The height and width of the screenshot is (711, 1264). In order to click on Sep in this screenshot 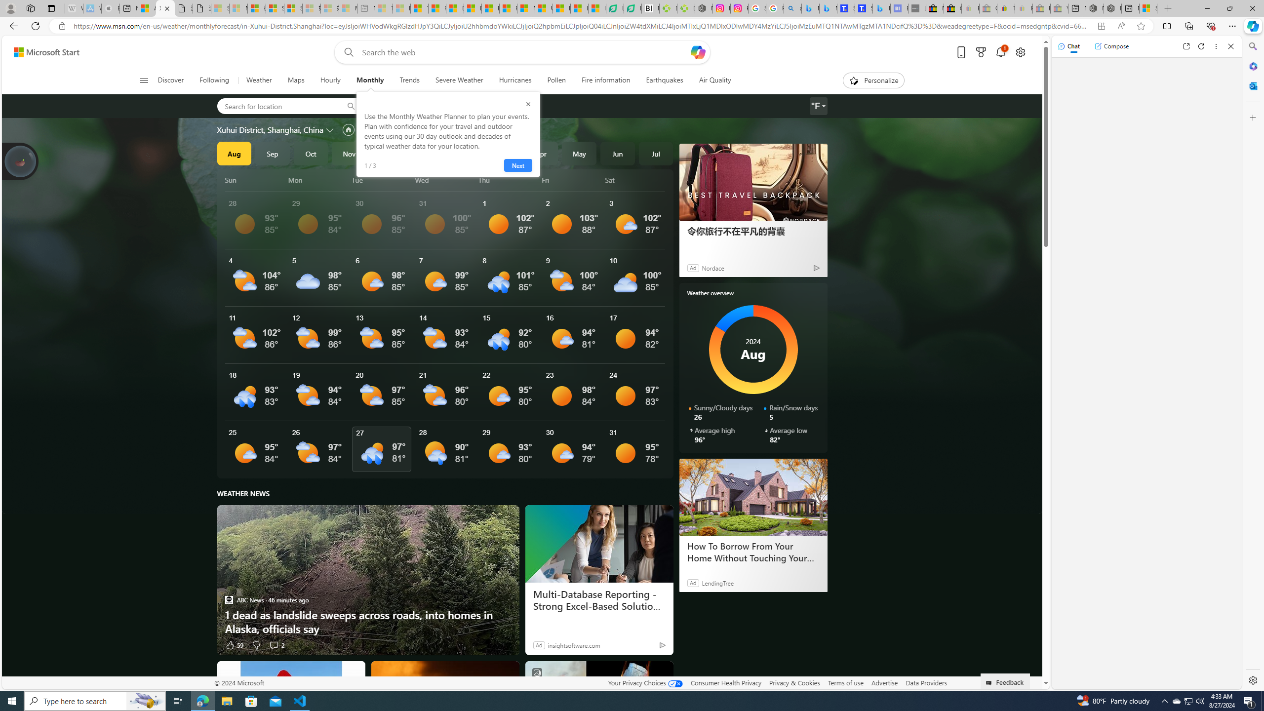, I will do `click(273, 153)`.